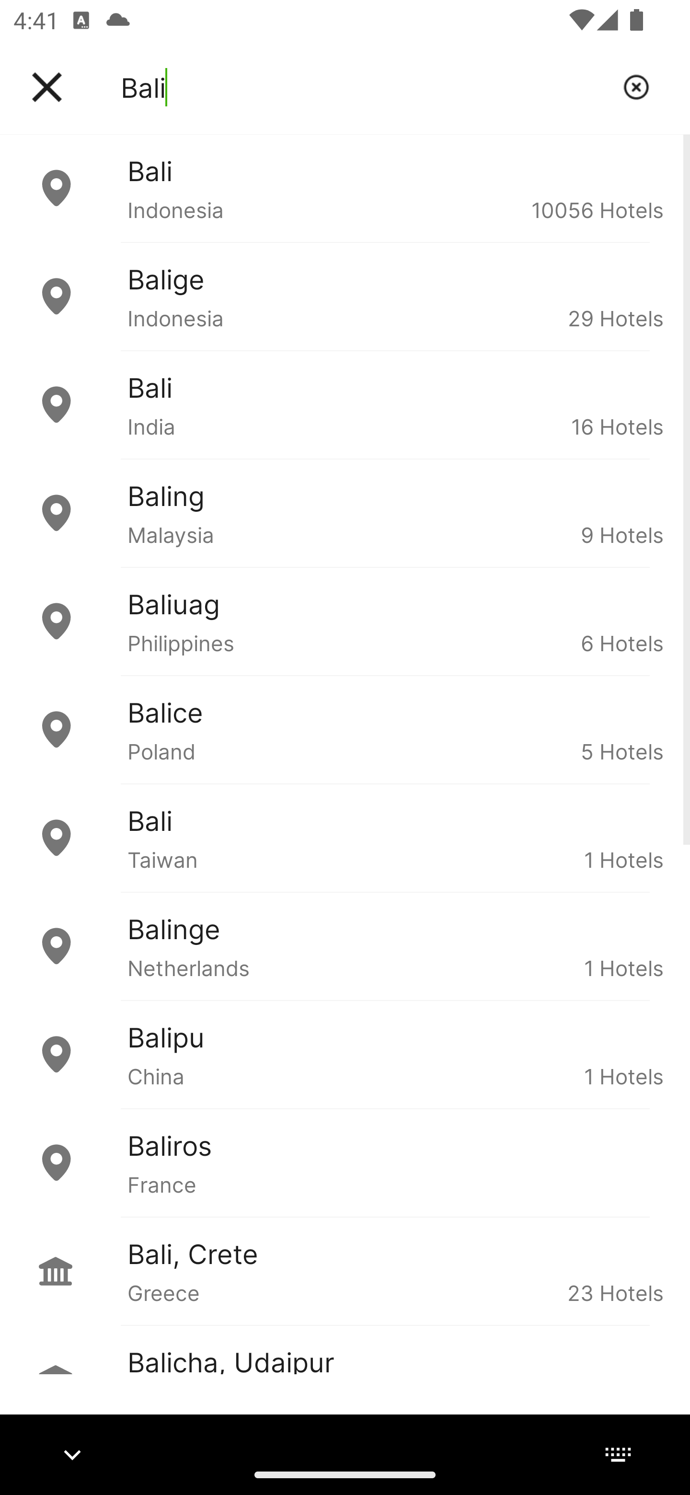 This screenshot has width=690, height=1495. What do you see at coordinates (345, 405) in the screenshot?
I see `Bali India 16 Hotels` at bounding box center [345, 405].